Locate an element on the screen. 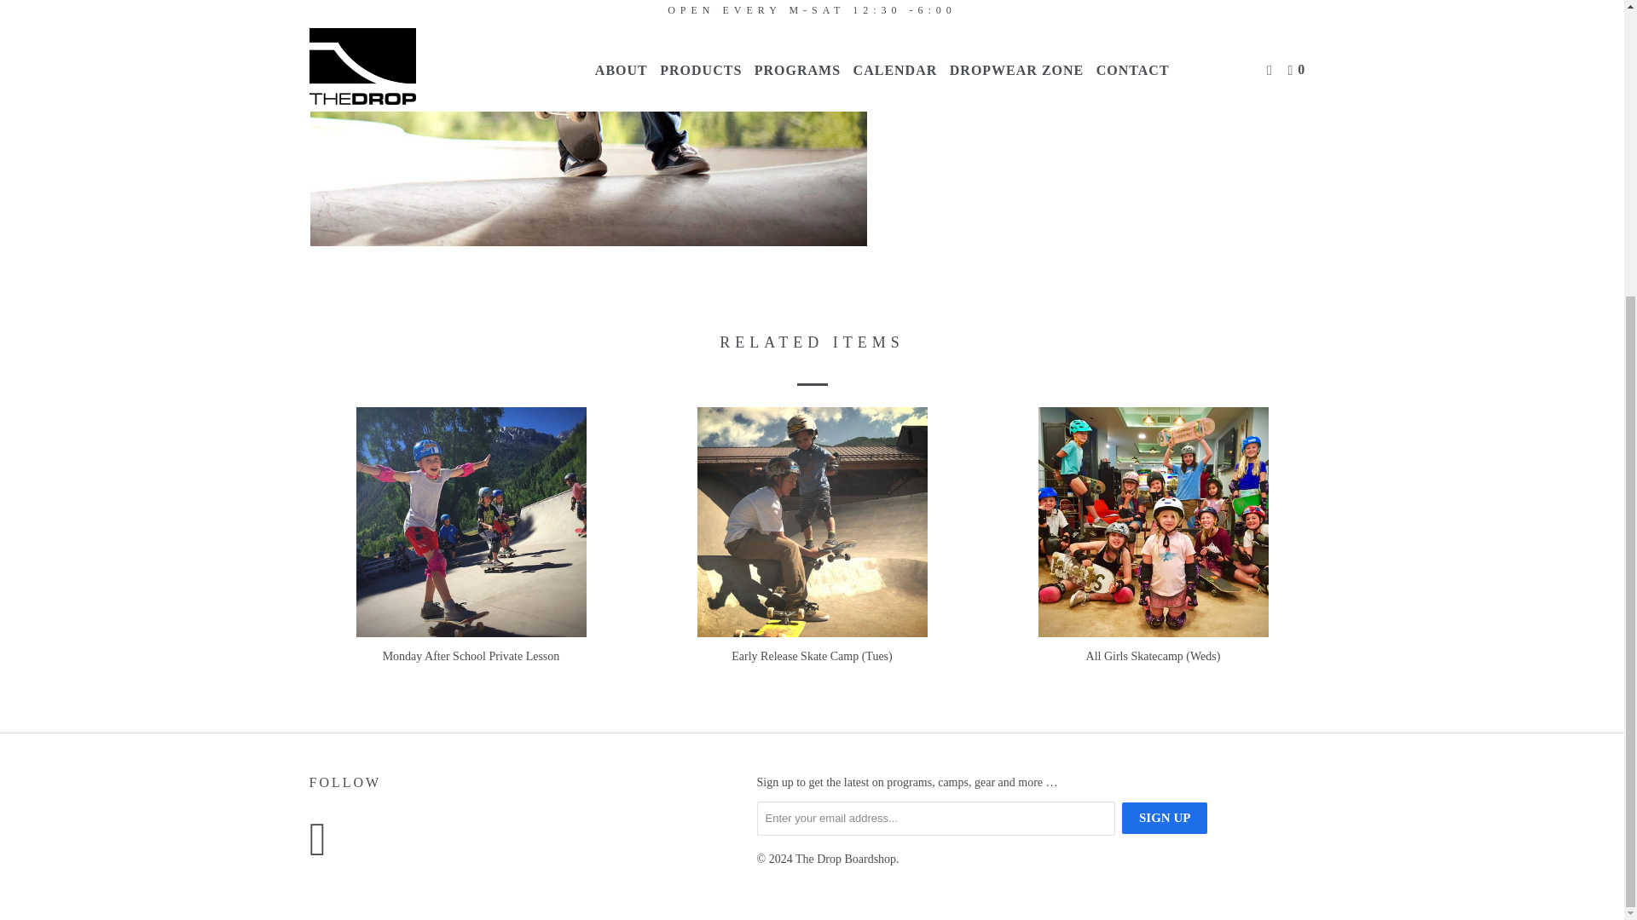 The width and height of the screenshot is (1637, 920). Products tagged skateboarding is located at coordinates (1115, 44).